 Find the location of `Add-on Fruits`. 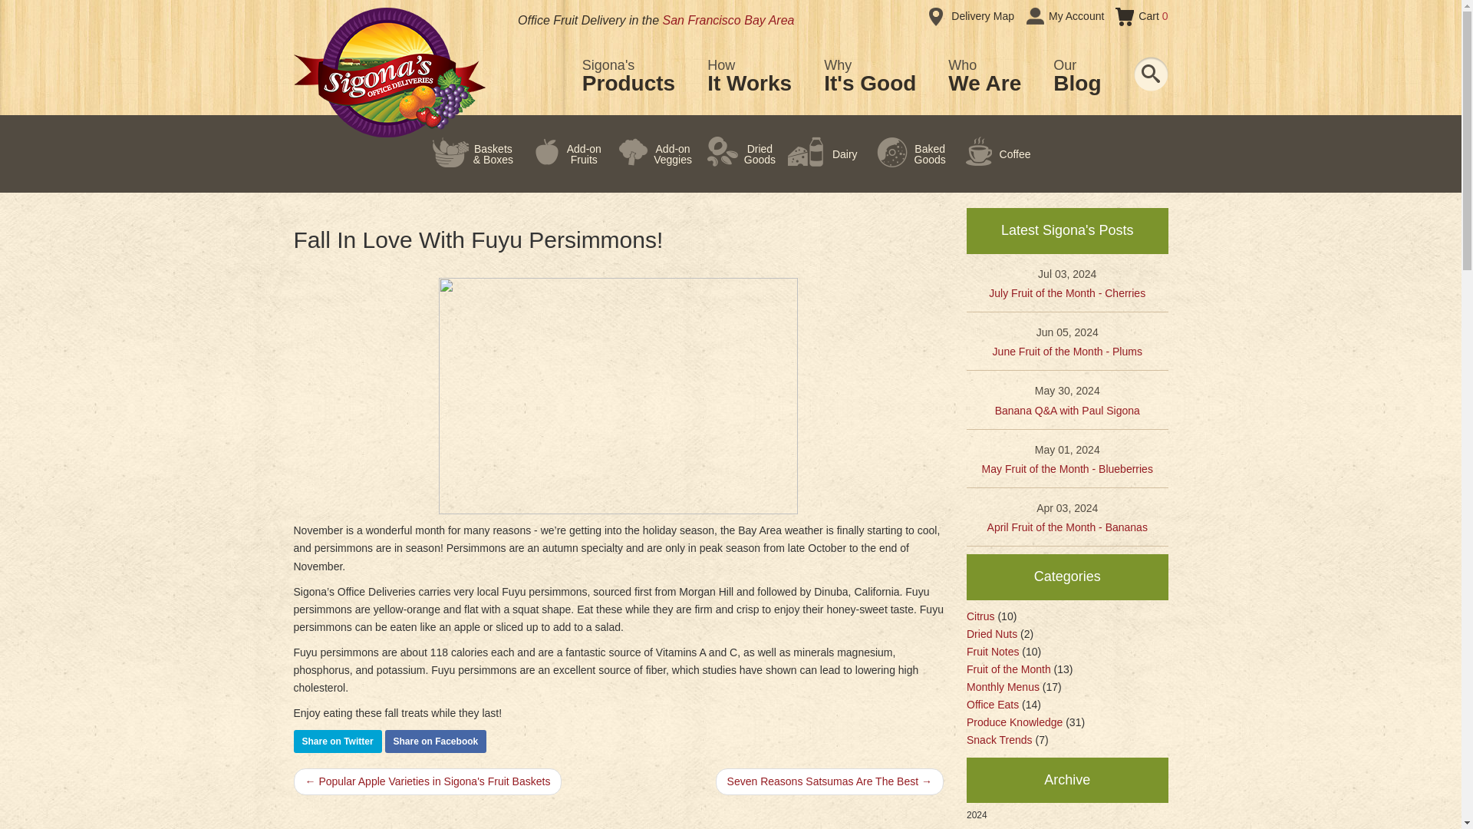

Add-on Fruits is located at coordinates (1076, 76).